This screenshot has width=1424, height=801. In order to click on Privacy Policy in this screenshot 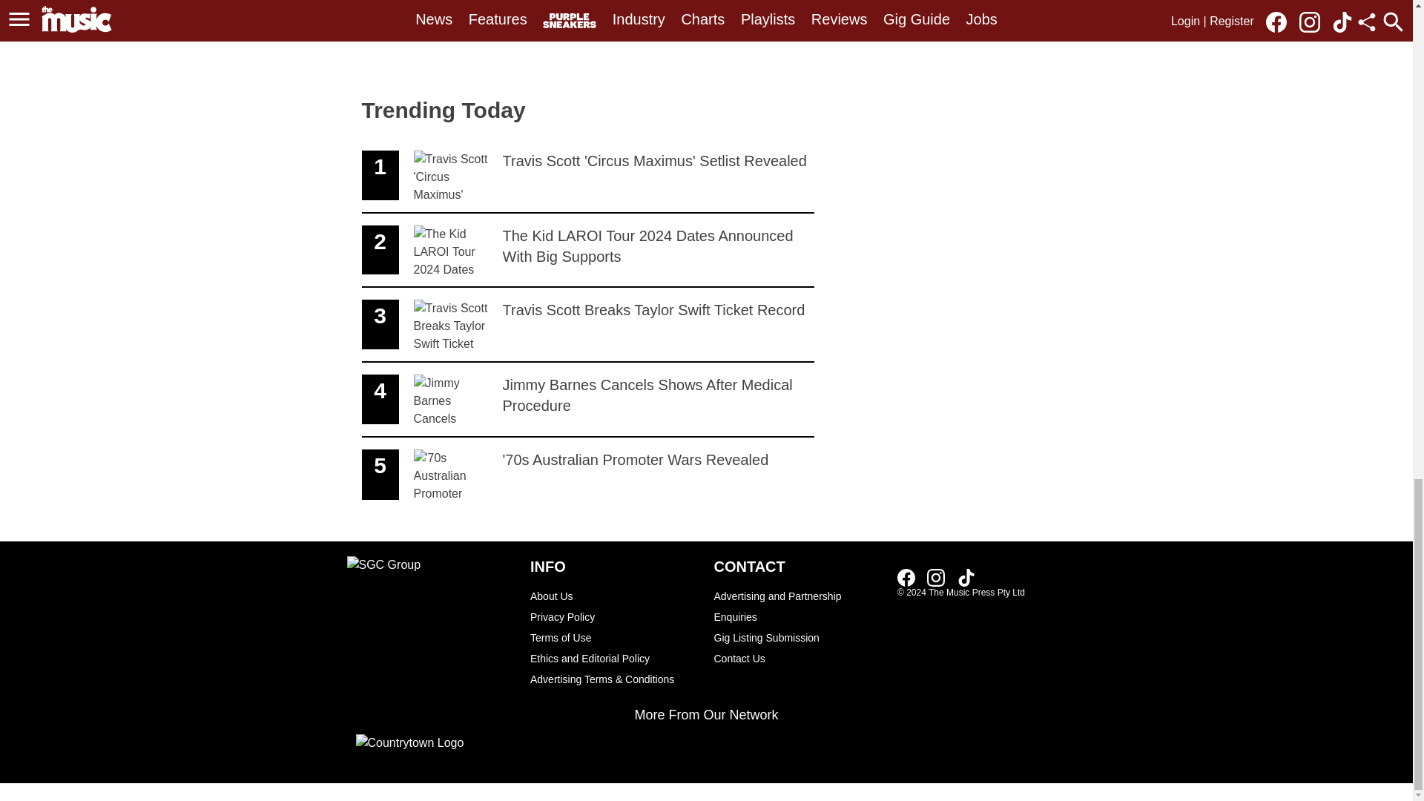, I will do `click(614, 596)`.